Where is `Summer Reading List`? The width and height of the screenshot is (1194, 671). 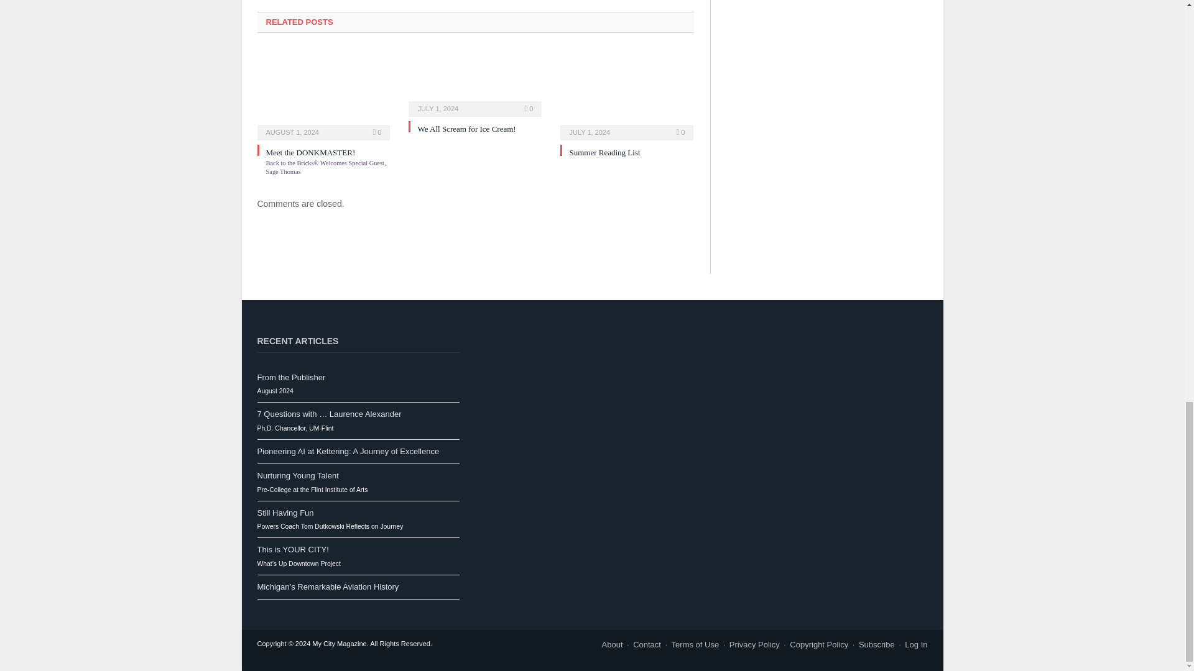
Summer Reading List is located at coordinates (627, 94).